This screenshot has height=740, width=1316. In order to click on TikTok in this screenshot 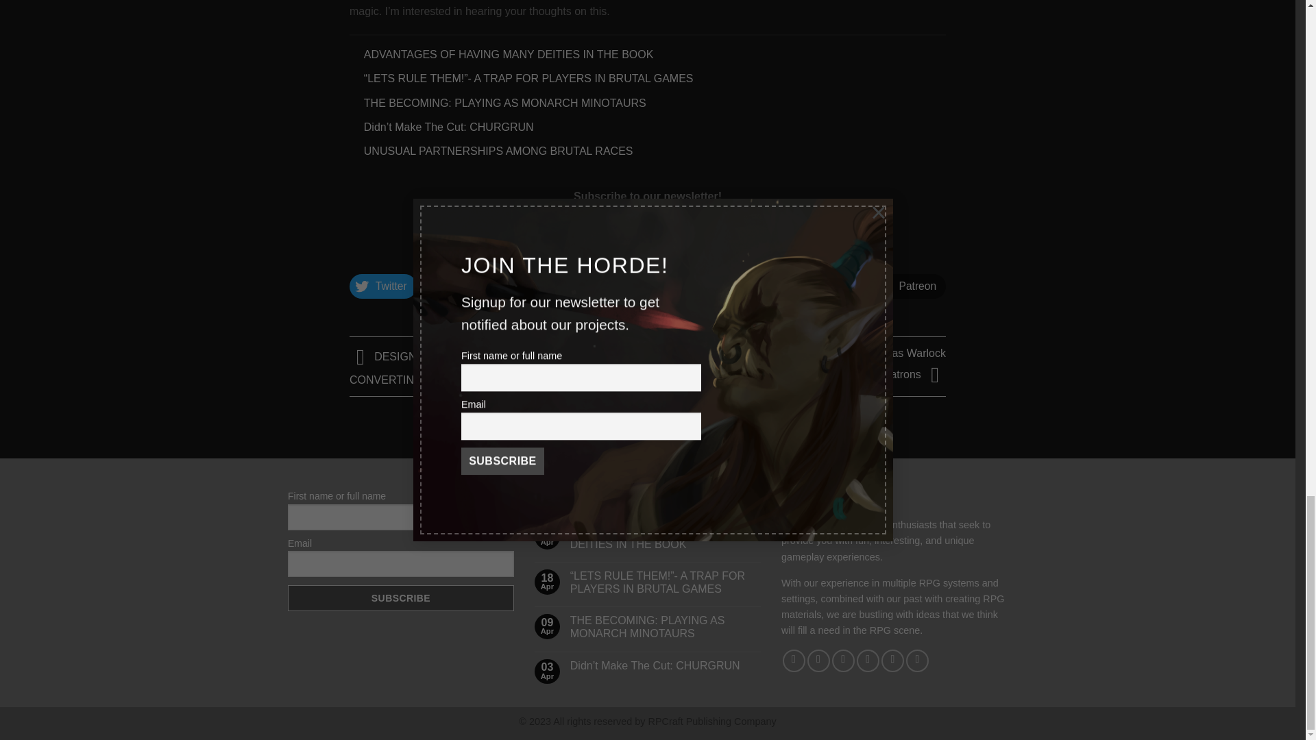, I will do `click(825, 286)`.